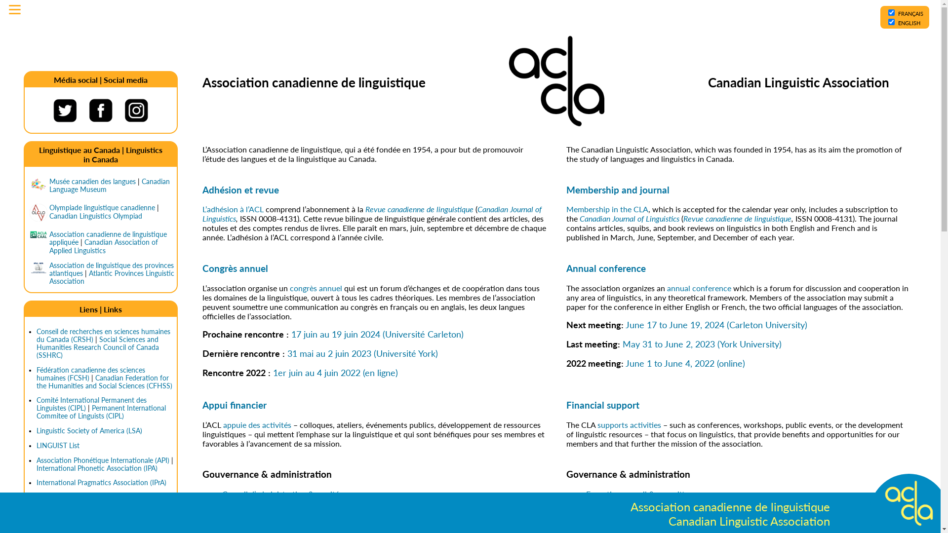 The height and width of the screenshot is (533, 948). What do you see at coordinates (235, 405) in the screenshot?
I see `Appui financier` at bounding box center [235, 405].